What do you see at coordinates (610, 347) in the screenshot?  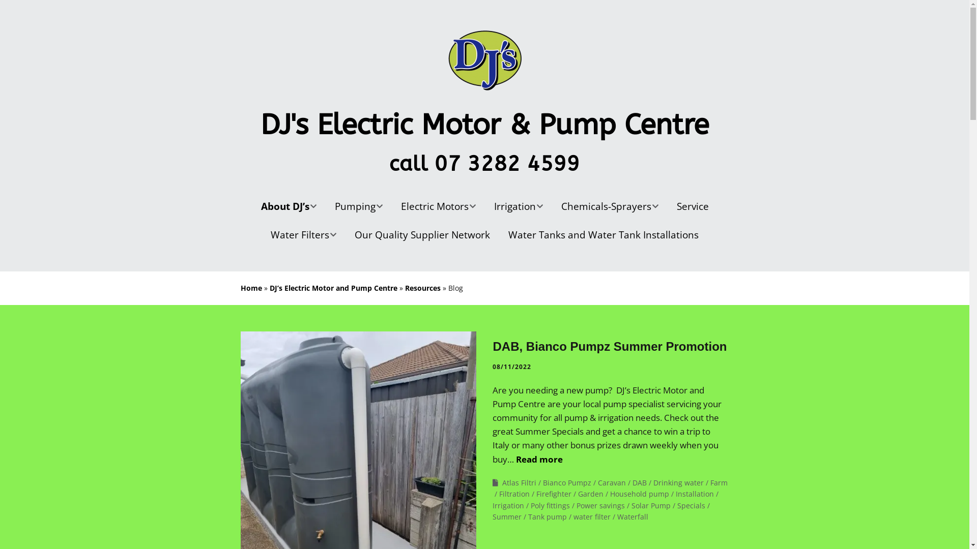 I see `DAB, Bianco Pumpz Summer Promotion` at bounding box center [610, 347].